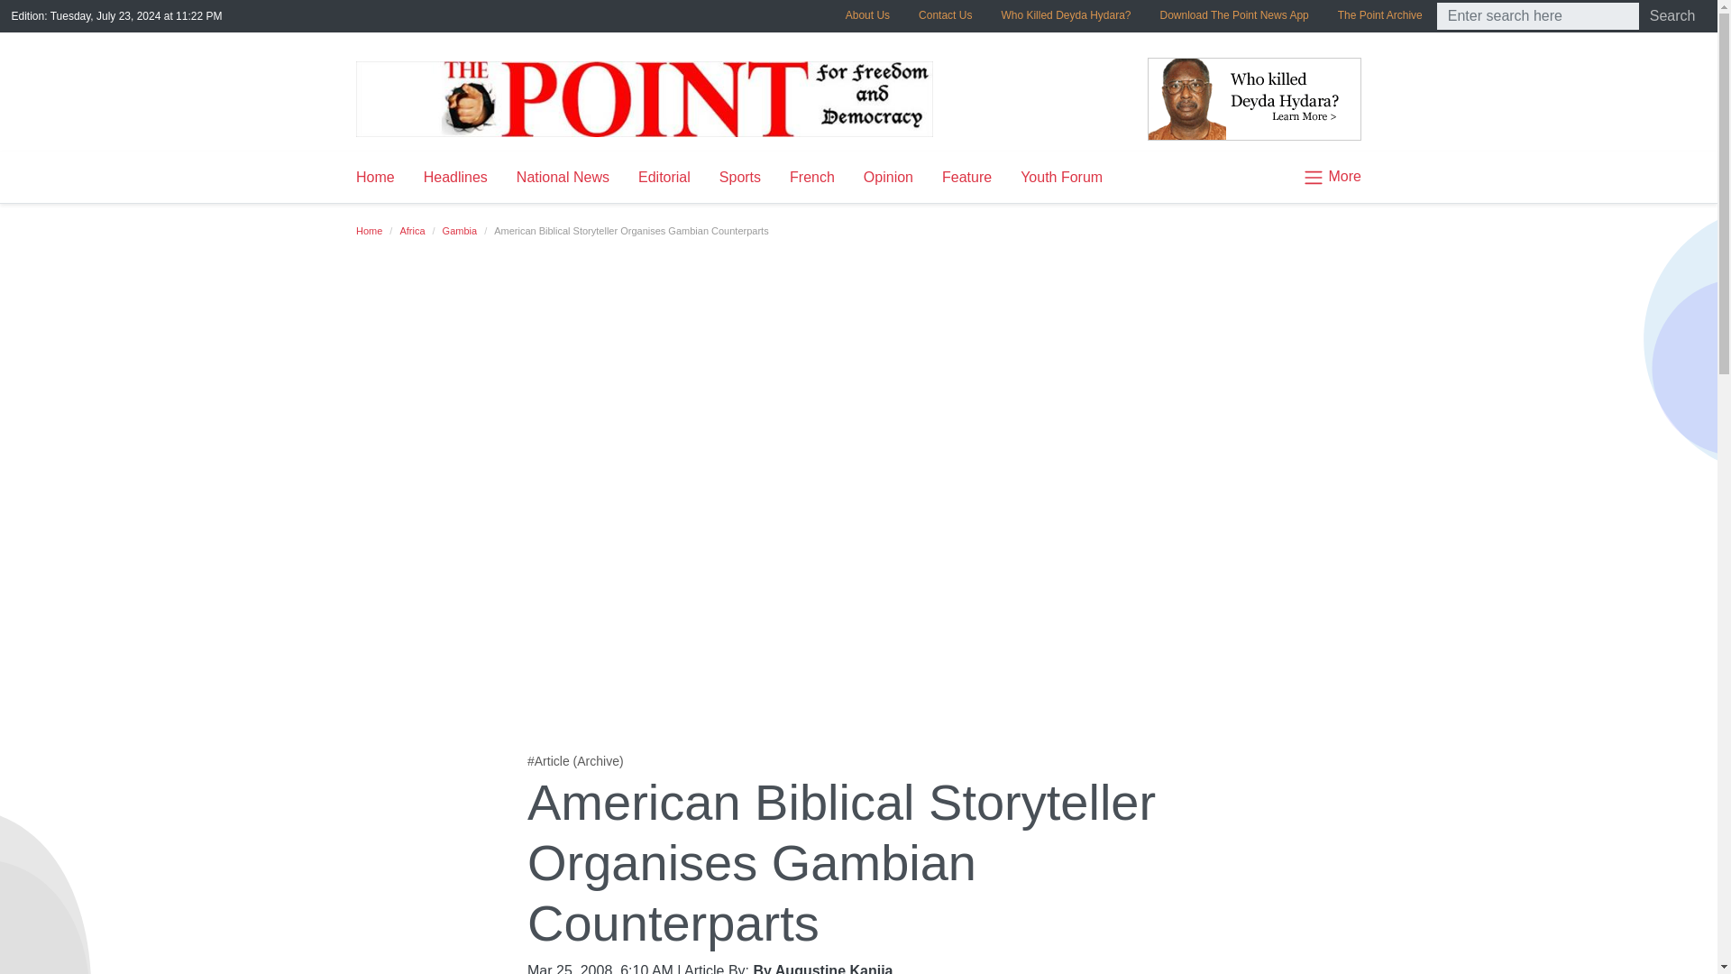 Image resolution: width=1731 pixels, height=974 pixels. What do you see at coordinates (1379, 14) in the screenshot?
I see `The Point Archive` at bounding box center [1379, 14].